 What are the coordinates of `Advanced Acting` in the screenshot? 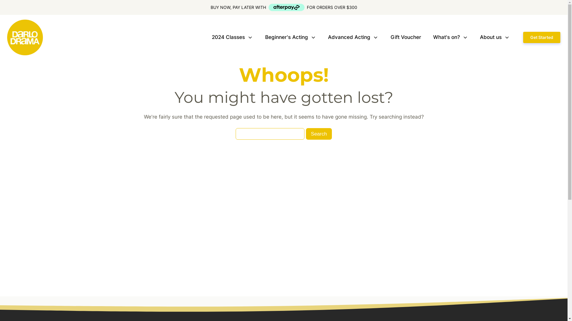 It's located at (353, 37).